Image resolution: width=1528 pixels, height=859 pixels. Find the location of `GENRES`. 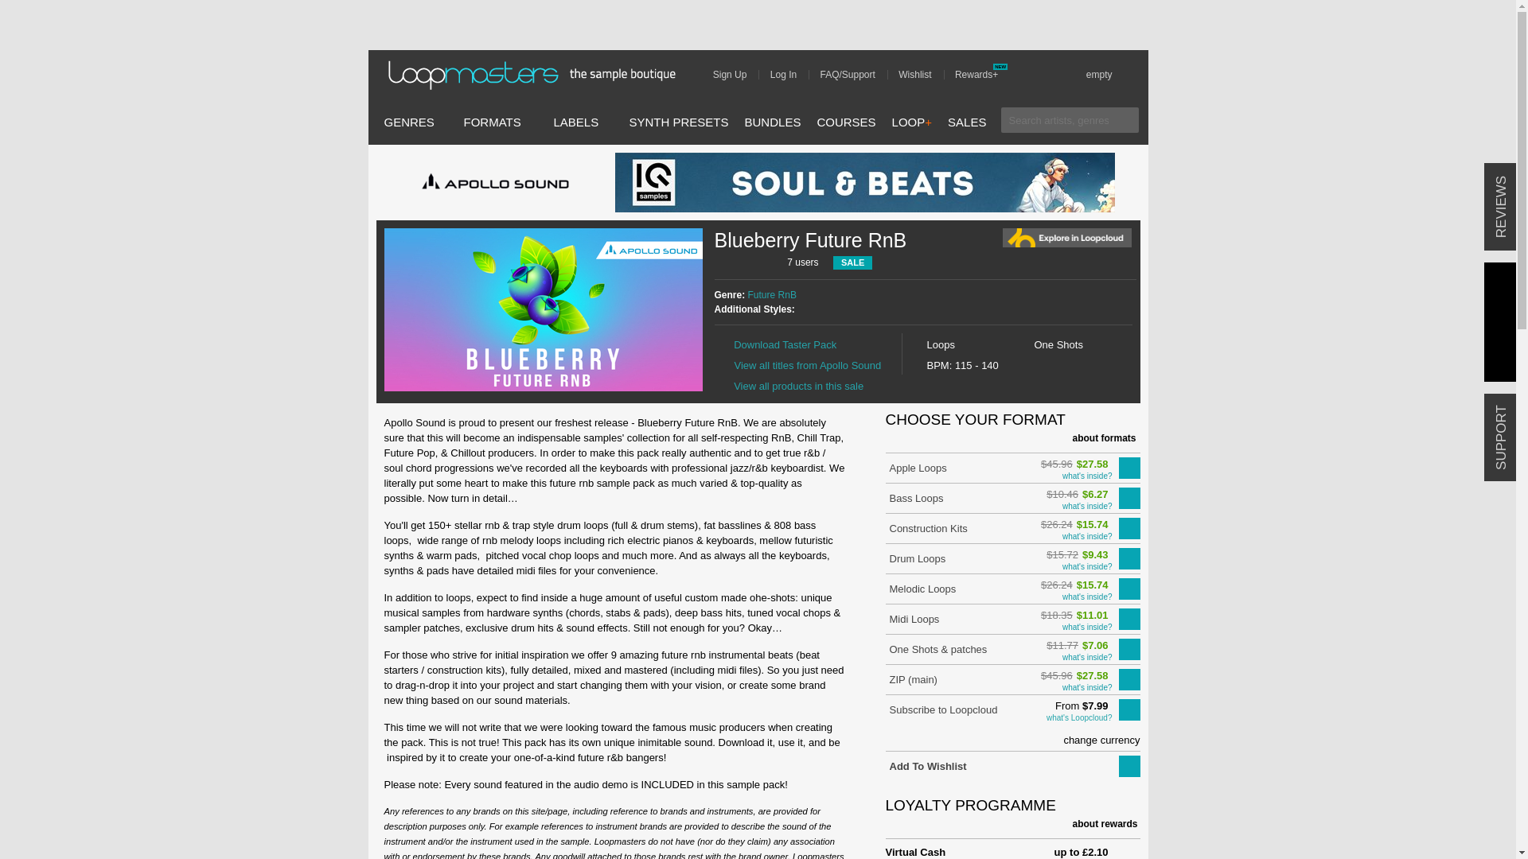

GENRES is located at coordinates (408, 122).